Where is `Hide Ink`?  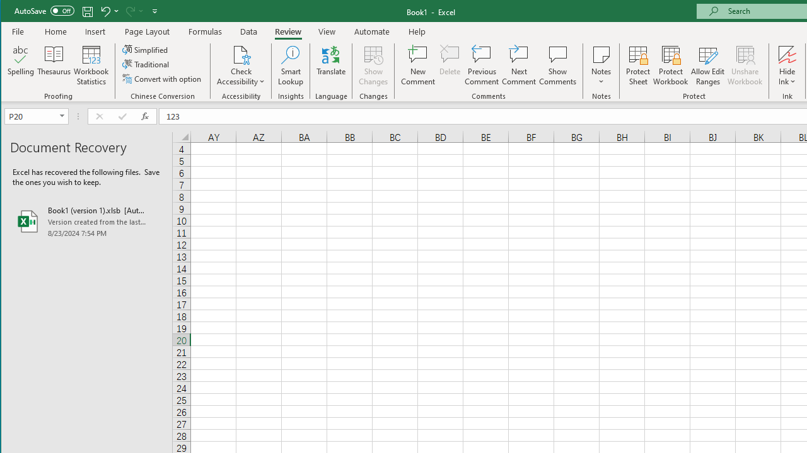
Hide Ink is located at coordinates (787, 54).